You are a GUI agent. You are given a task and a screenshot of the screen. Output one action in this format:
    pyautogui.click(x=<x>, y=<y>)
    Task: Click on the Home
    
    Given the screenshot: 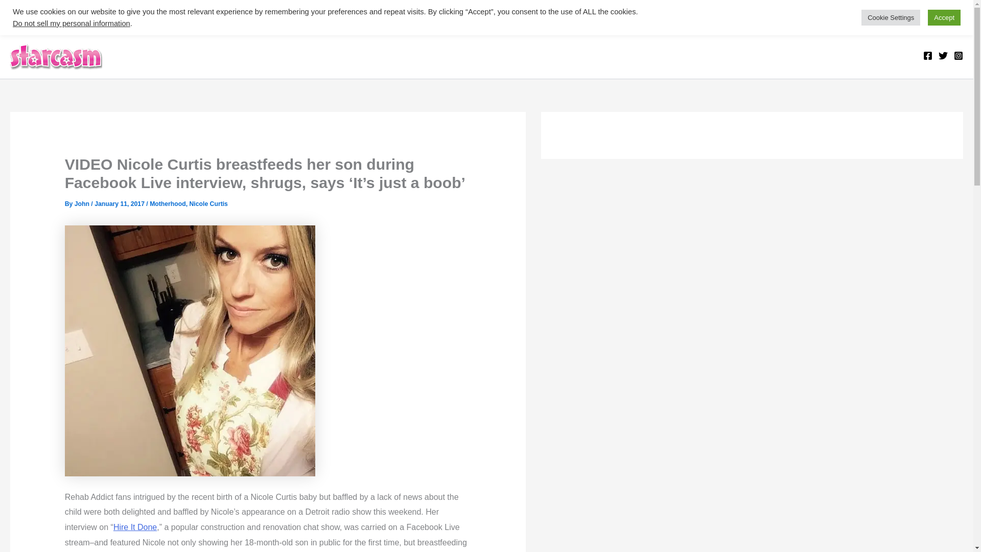 What is the action you would take?
    pyautogui.click(x=127, y=15)
    